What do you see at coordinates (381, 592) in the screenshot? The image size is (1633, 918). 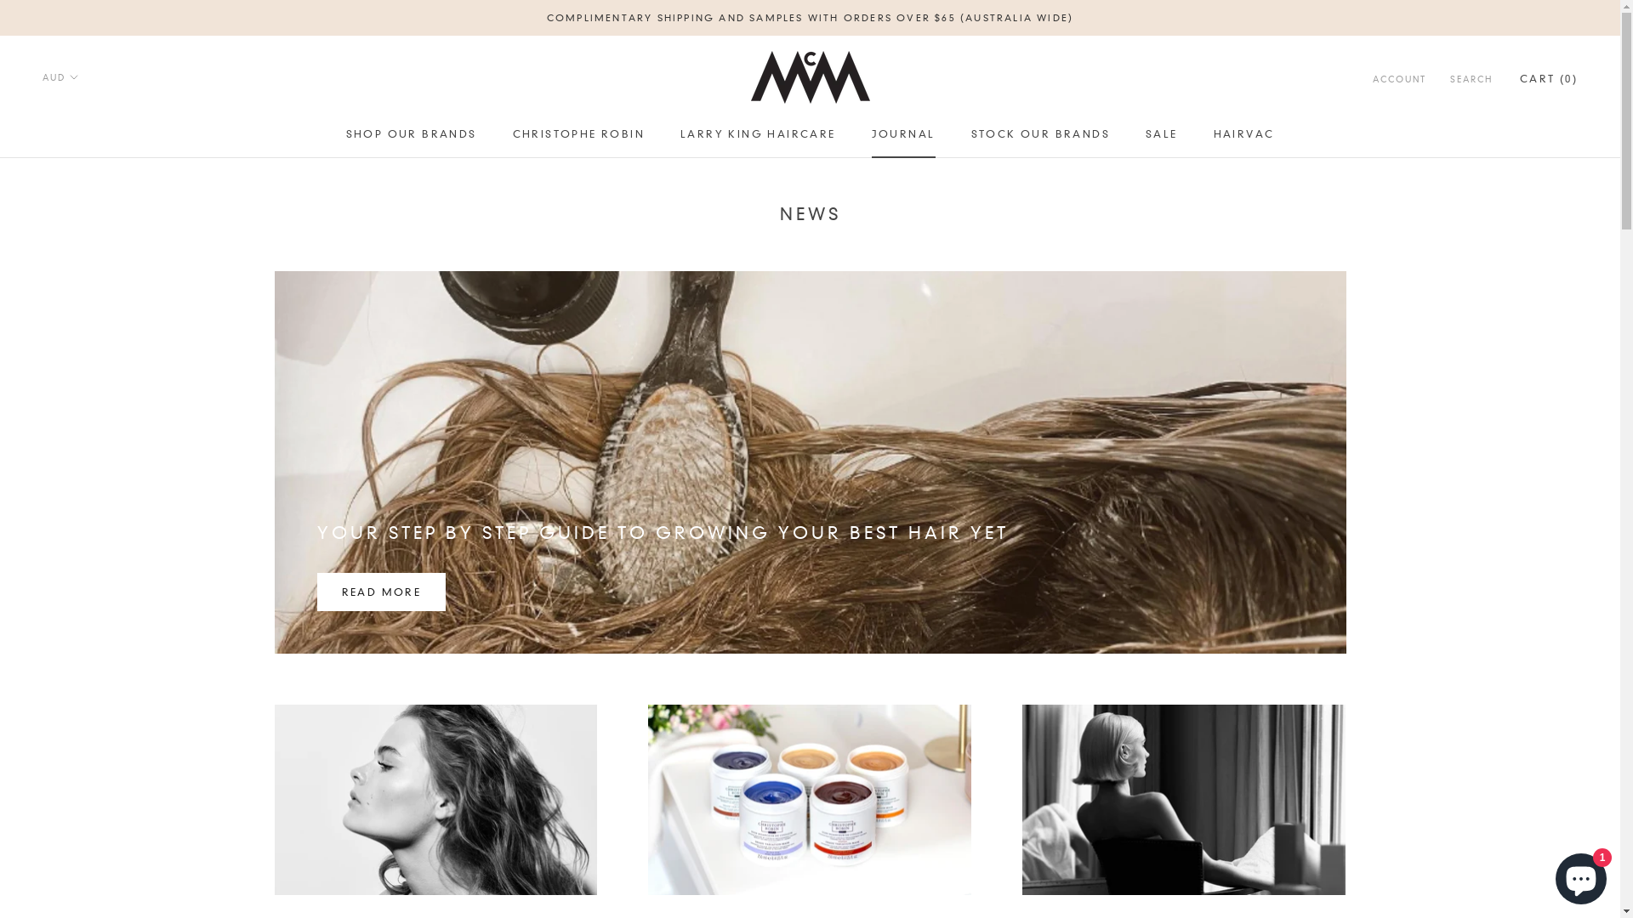 I see `READ MORE` at bounding box center [381, 592].